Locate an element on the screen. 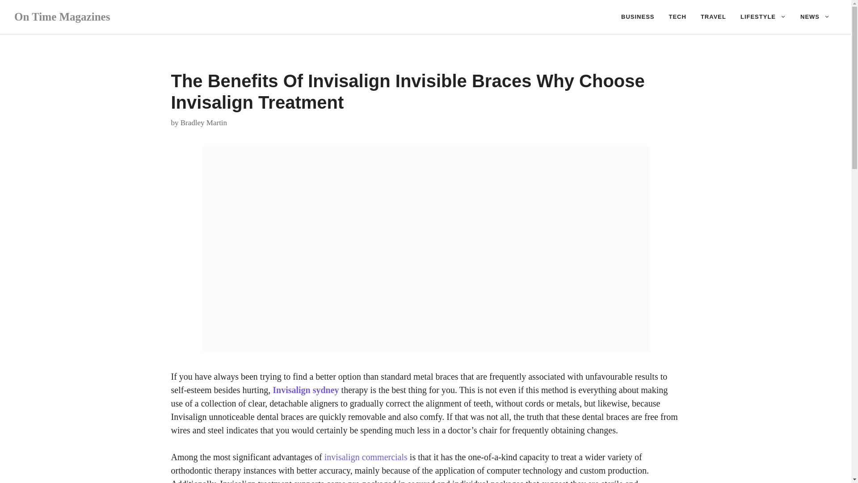 This screenshot has height=483, width=858. Bradley Martin is located at coordinates (204, 122).